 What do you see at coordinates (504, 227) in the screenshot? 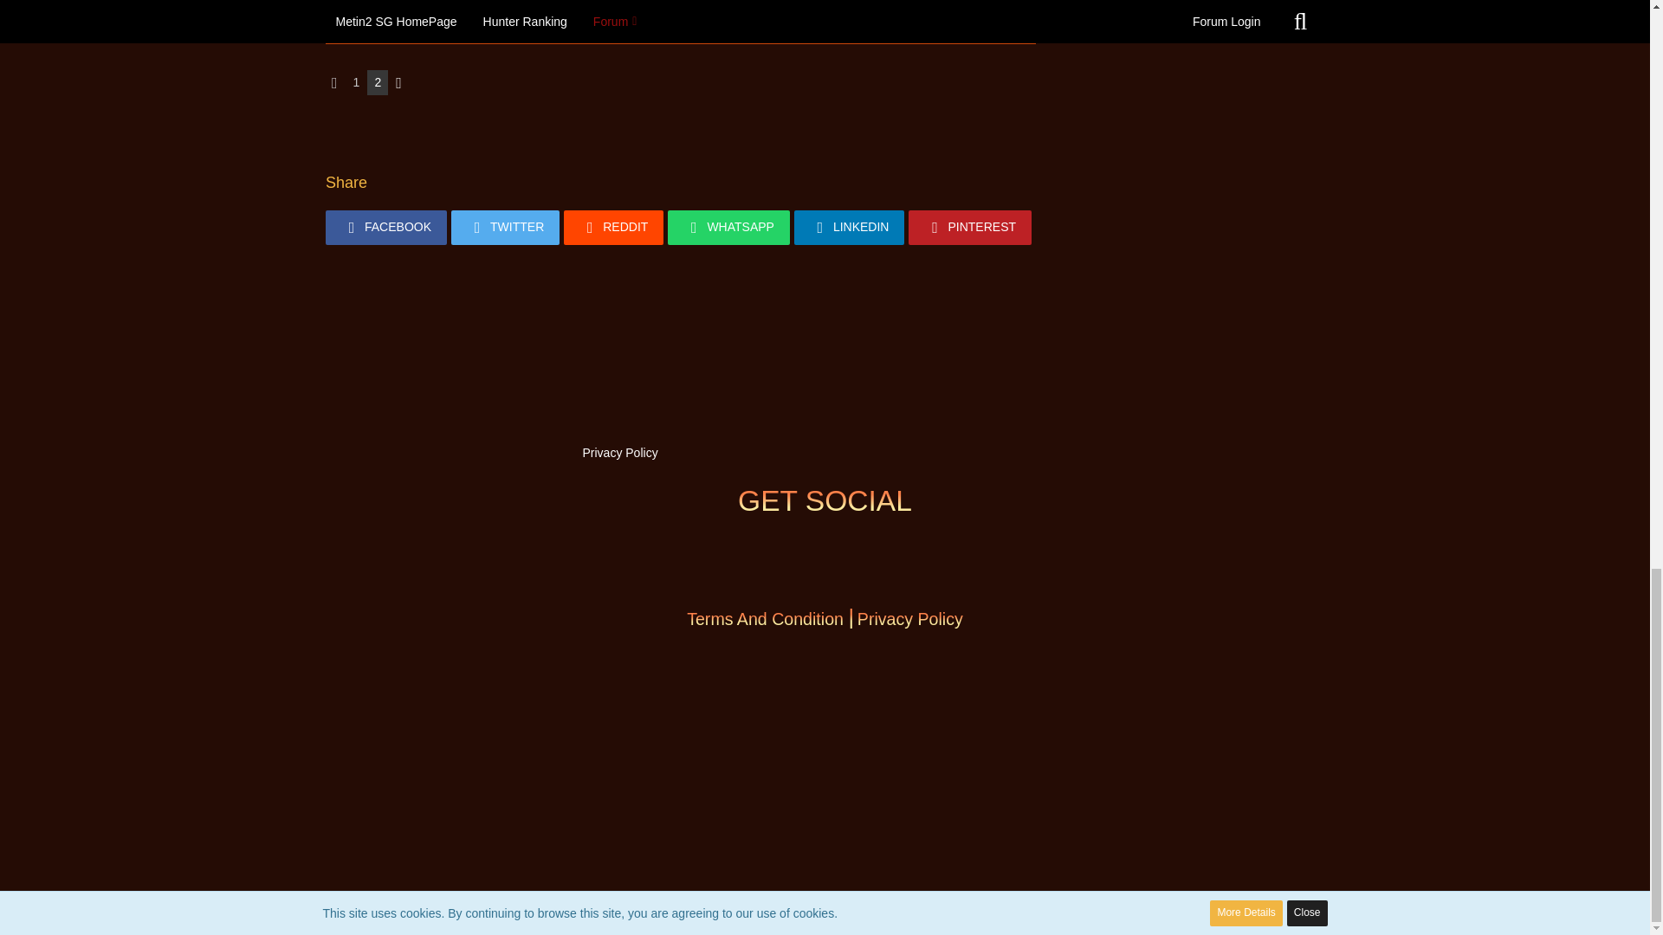
I see `Twitter` at bounding box center [504, 227].